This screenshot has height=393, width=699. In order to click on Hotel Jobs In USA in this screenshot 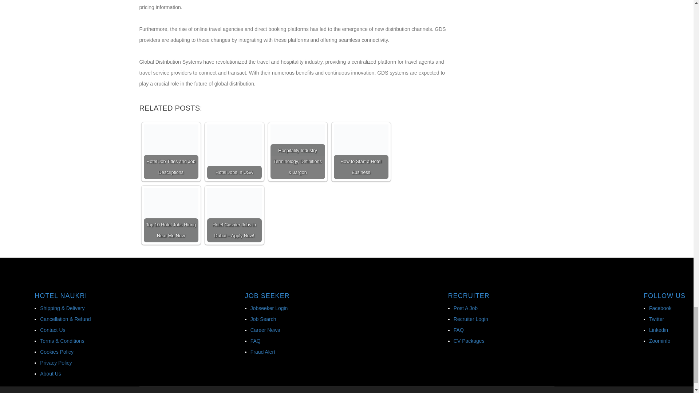, I will do `click(234, 152)`.